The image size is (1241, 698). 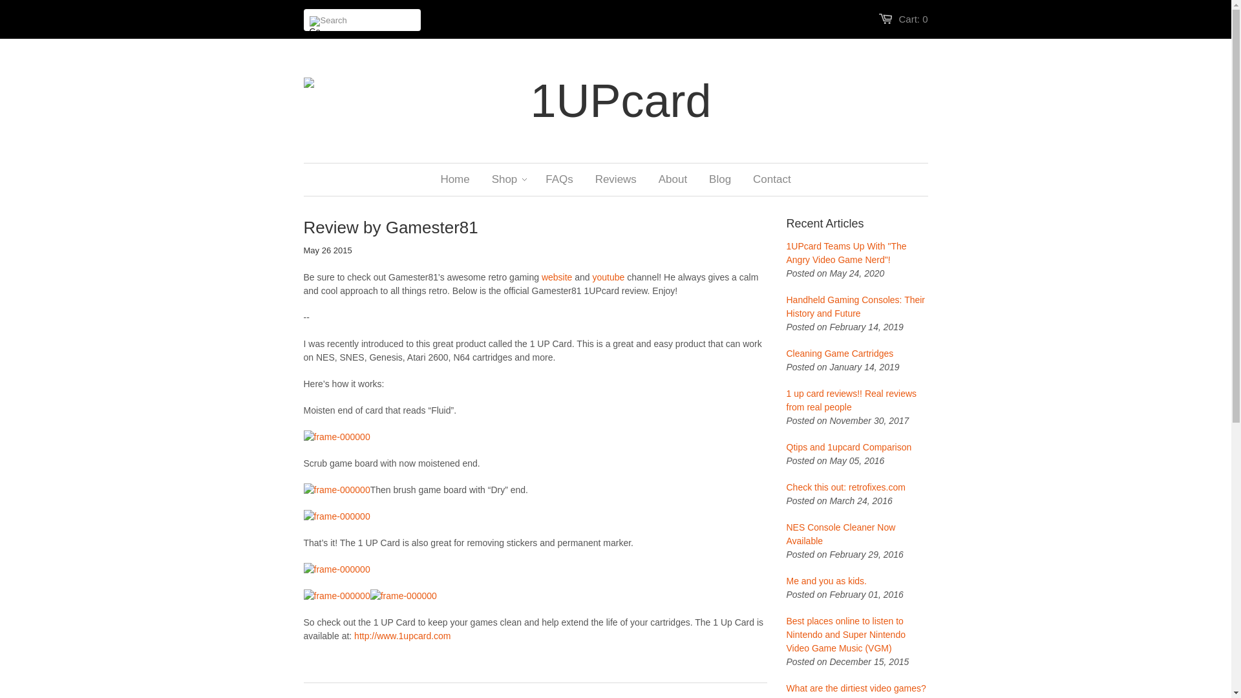 What do you see at coordinates (857, 534) in the screenshot?
I see `NES Console Cleaner Now Available` at bounding box center [857, 534].